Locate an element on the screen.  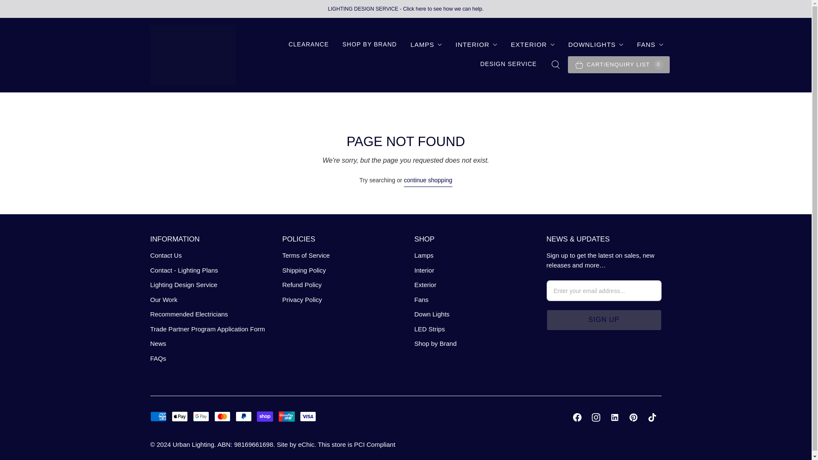
CLEARANCE is located at coordinates (308, 44).